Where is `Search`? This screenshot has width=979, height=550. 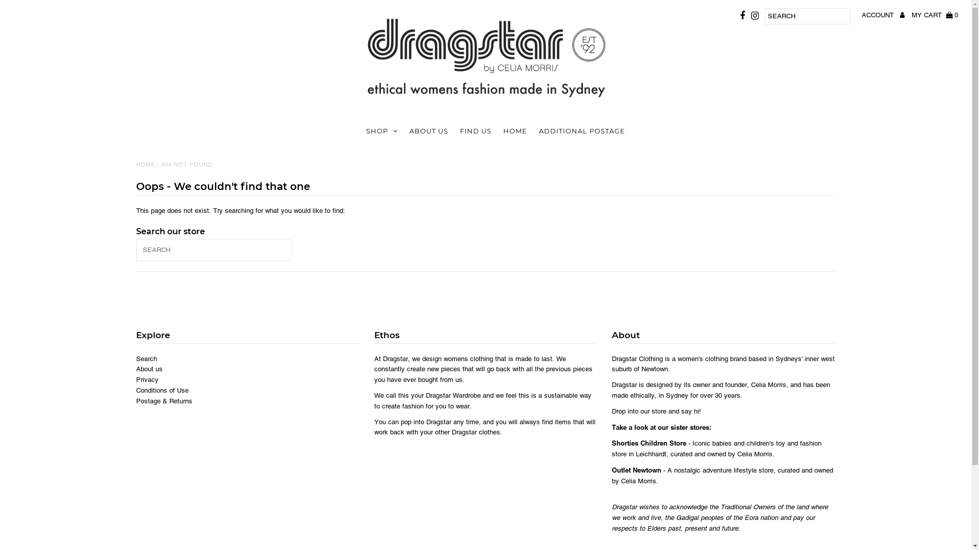
Search is located at coordinates (147, 359).